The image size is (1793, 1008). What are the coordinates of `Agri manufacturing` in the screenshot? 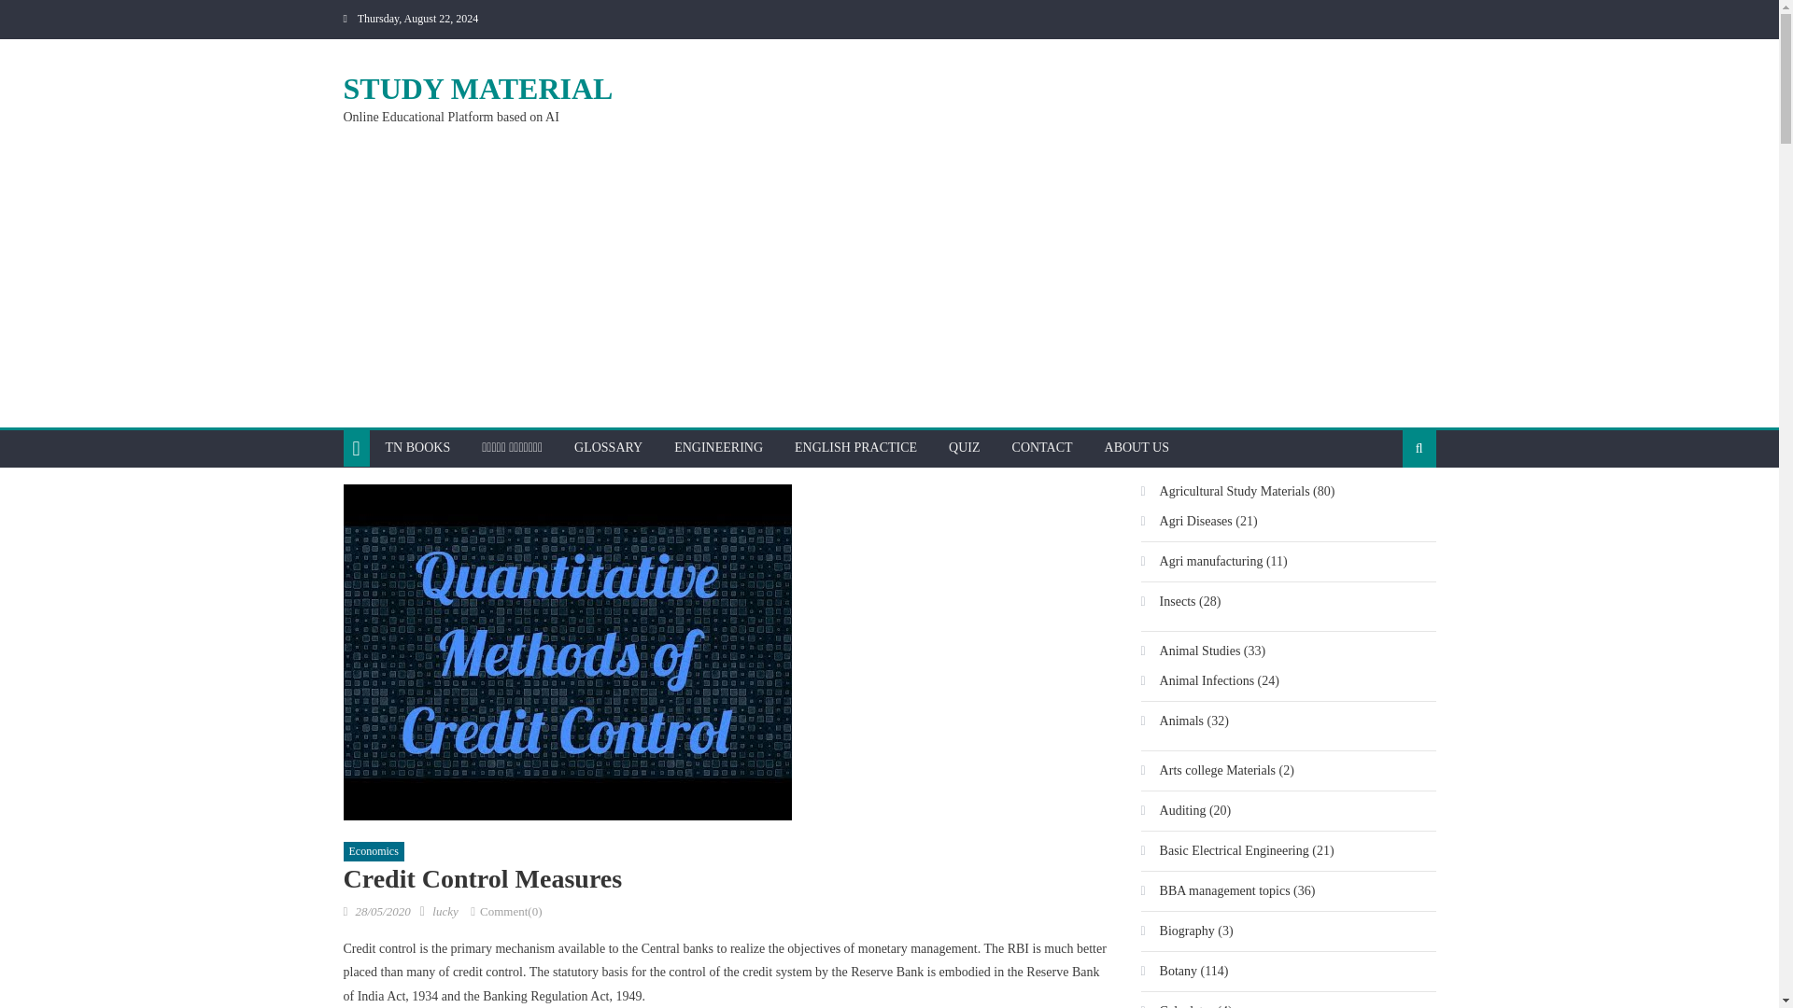 It's located at (1202, 562).